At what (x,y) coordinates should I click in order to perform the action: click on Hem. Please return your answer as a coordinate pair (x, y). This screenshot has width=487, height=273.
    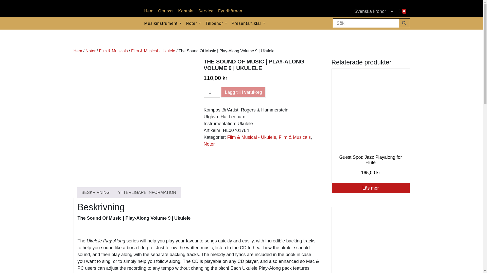
    Looking at the image, I should click on (149, 11).